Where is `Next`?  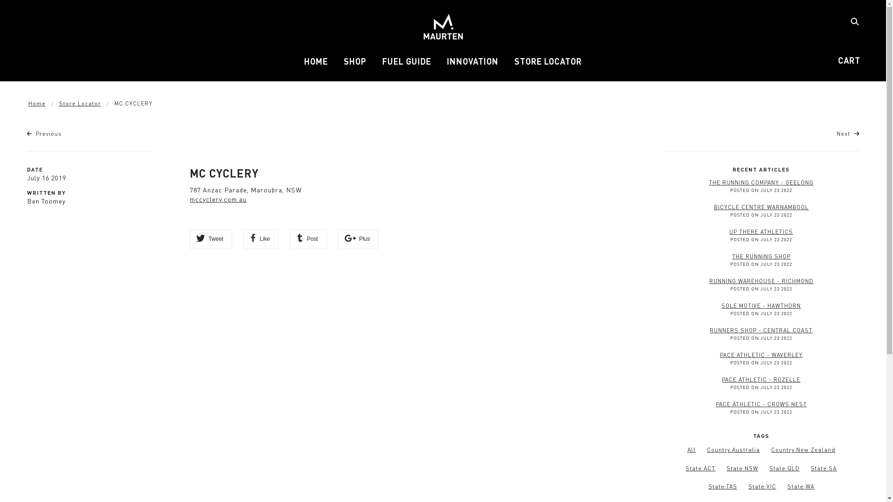 Next is located at coordinates (848, 134).